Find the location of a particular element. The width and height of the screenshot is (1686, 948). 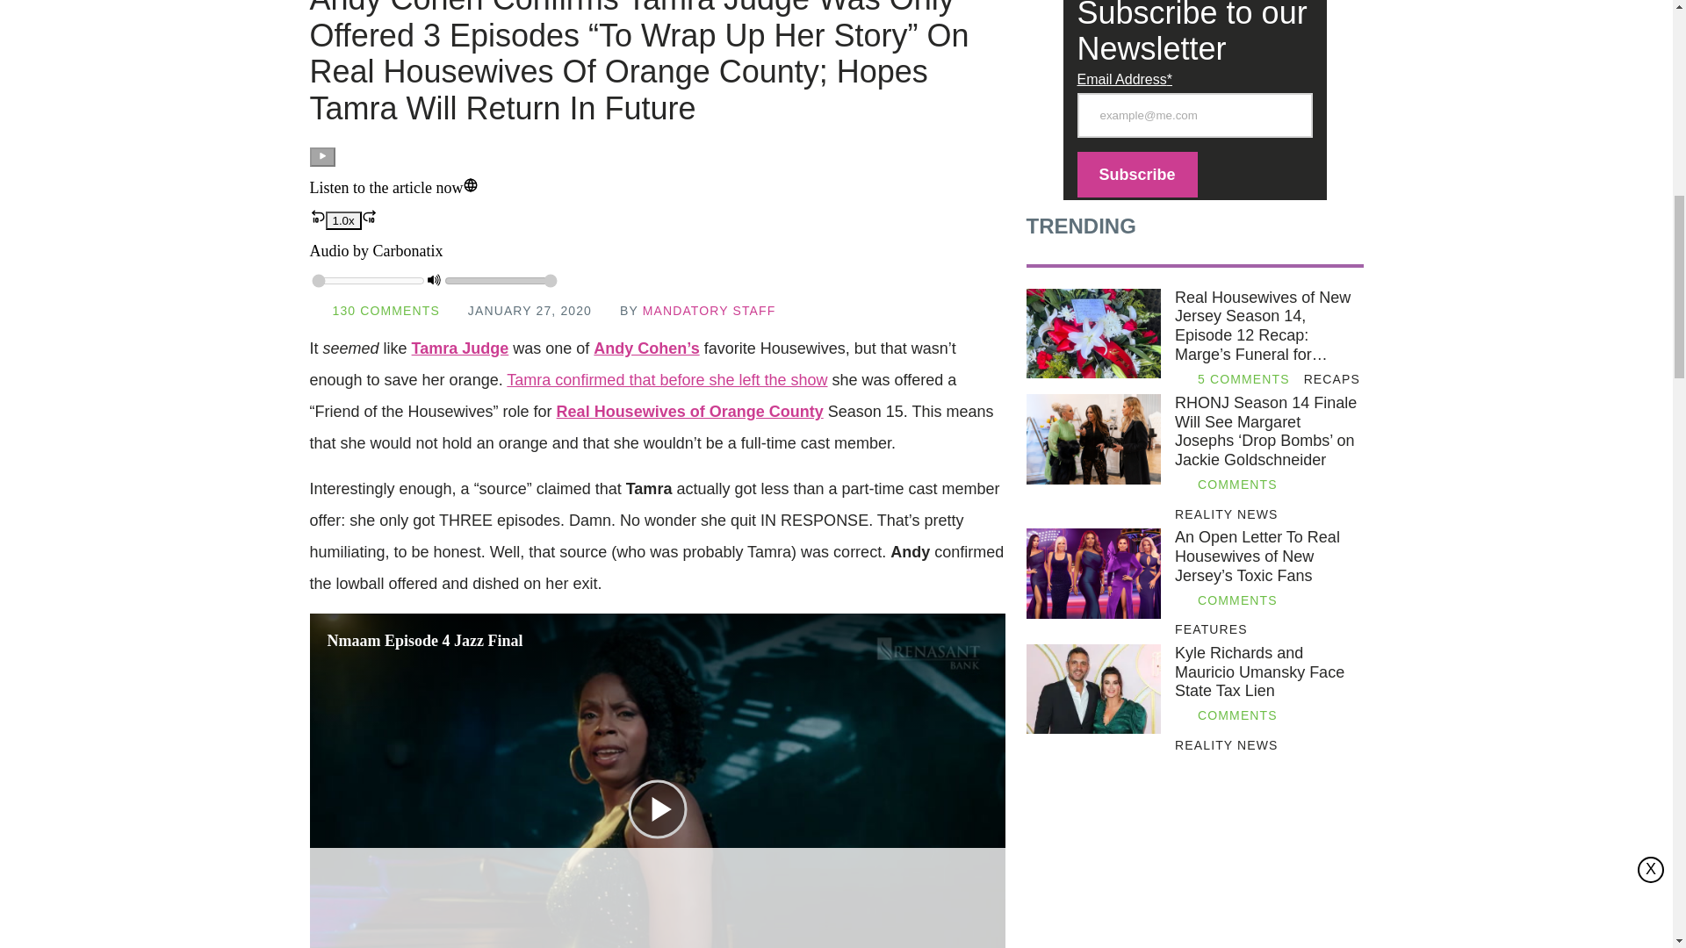

Tamra confirmed that before she left the show is located at coordinates (667, 379).